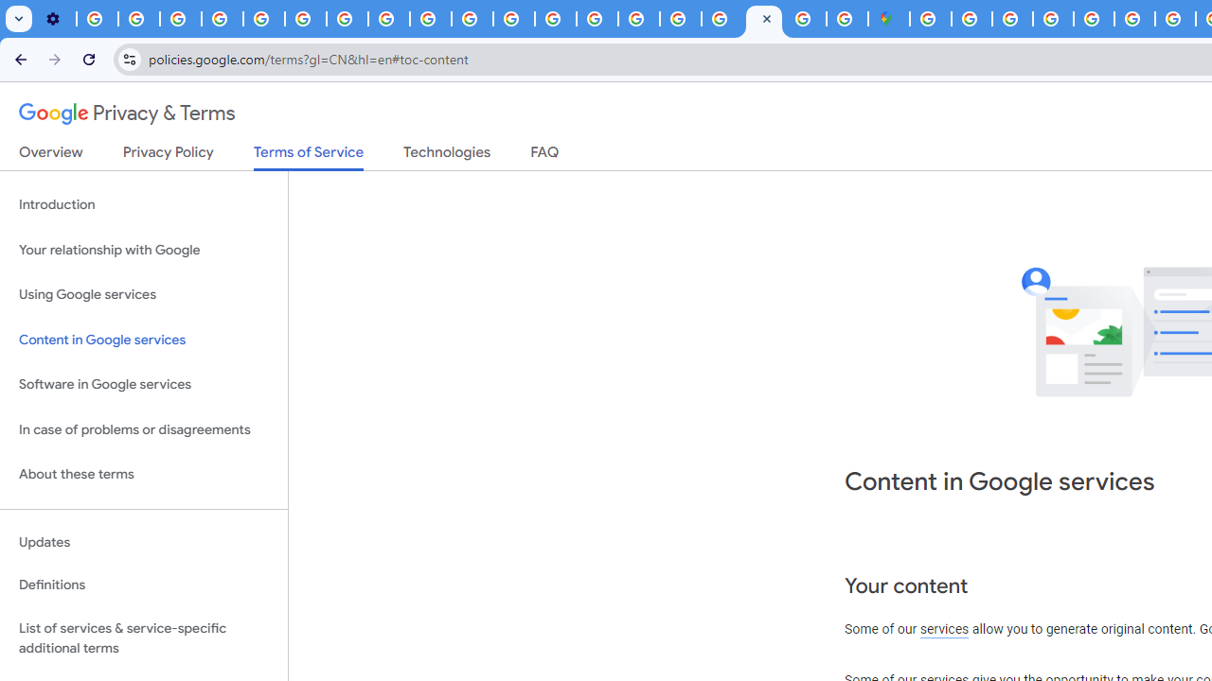 The height and width of the screenshot is (681, 1212). I want to click on Sign in - Google Accounts, so click(971, 19).